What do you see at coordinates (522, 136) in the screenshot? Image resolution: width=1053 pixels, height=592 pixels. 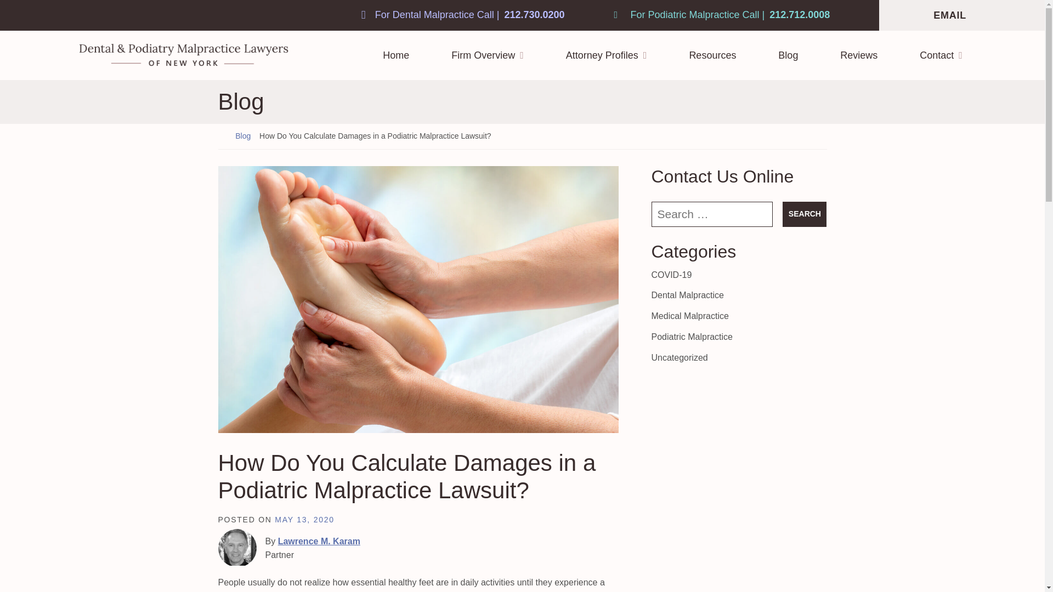 I see `Breadcrumb trail` at bounding box center [522, 136].